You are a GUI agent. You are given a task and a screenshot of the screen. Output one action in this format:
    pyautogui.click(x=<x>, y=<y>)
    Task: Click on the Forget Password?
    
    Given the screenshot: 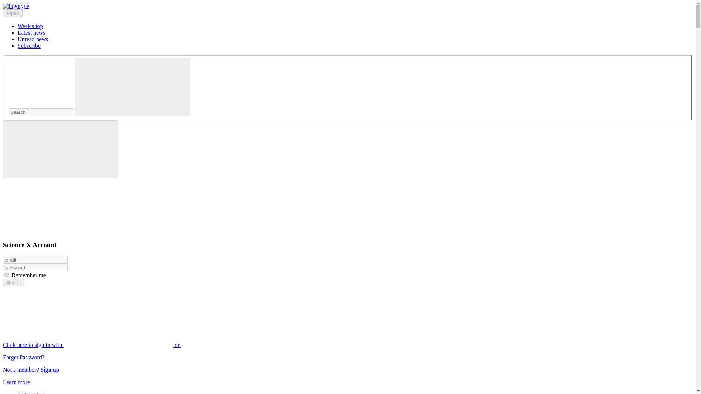 What is the action you would take?
    pyautogui.click(x=23, y=357)
    